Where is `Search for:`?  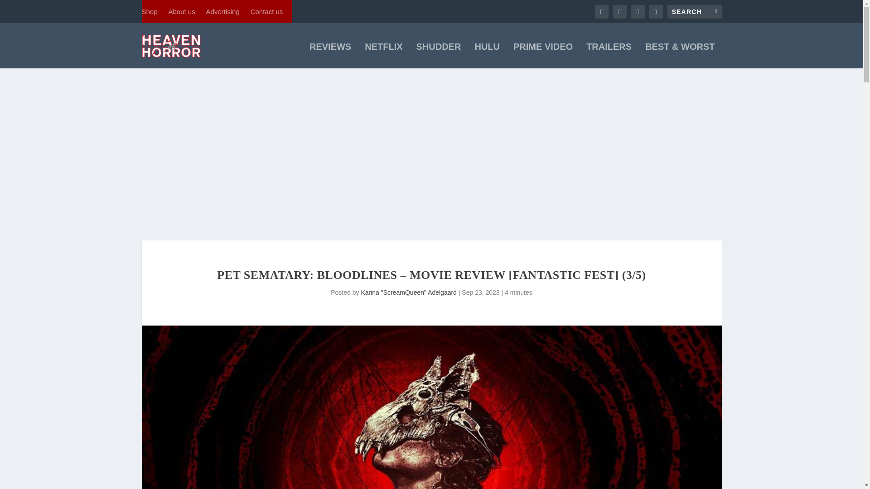 Search for: is located at coordinates (694, 11).